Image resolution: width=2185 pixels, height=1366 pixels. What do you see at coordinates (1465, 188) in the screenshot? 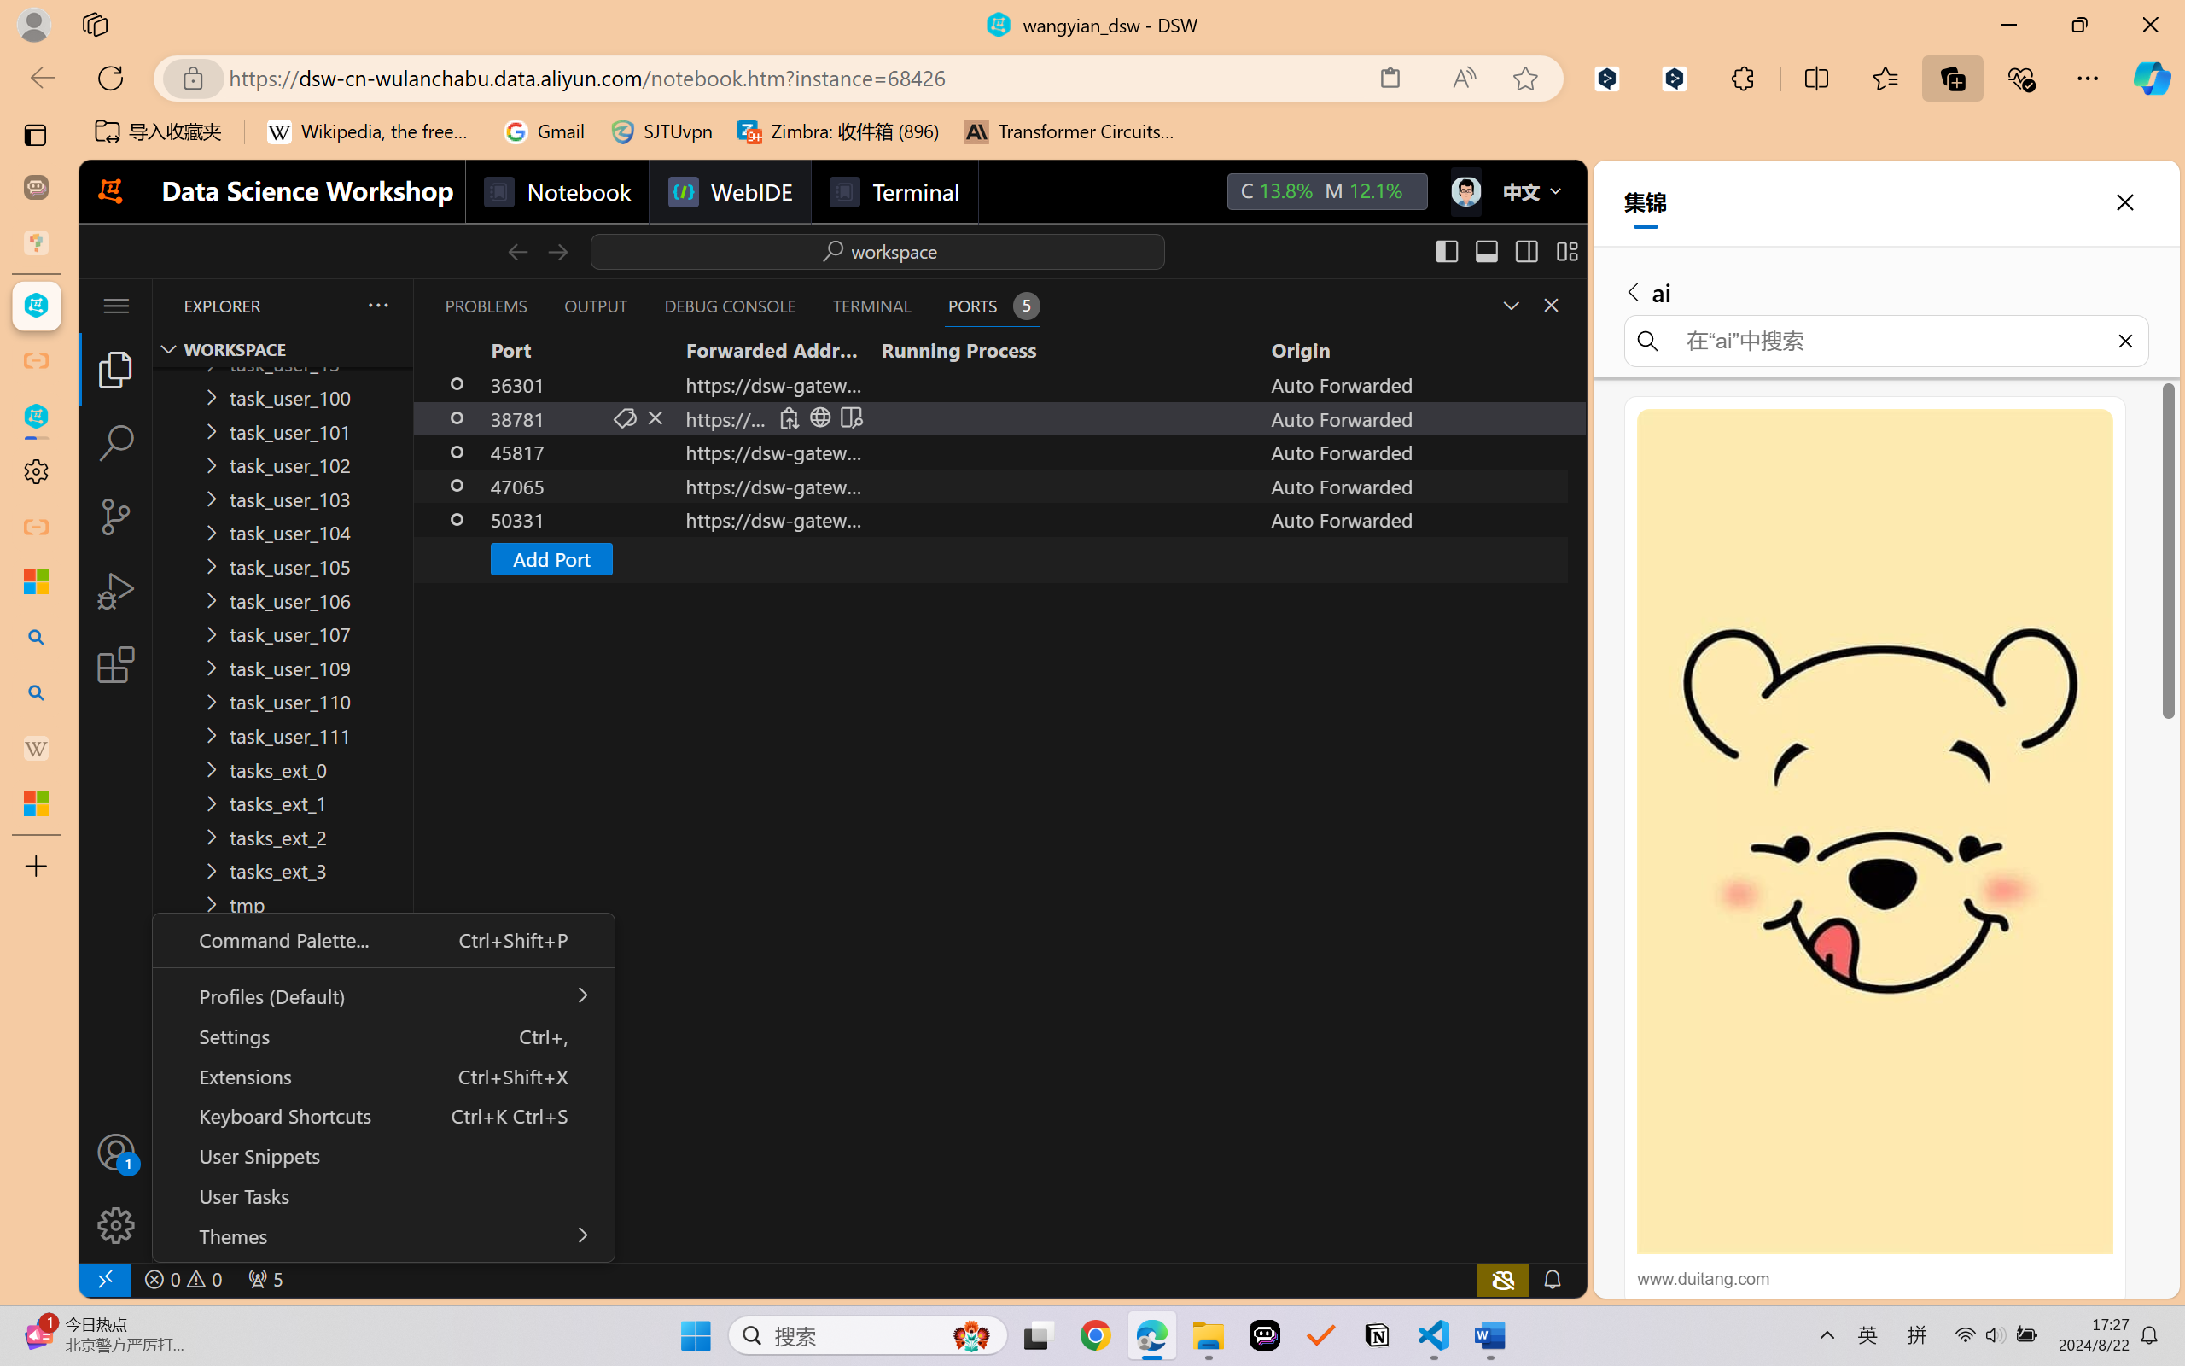
I see `icon` at bounding box center [1465, 188].